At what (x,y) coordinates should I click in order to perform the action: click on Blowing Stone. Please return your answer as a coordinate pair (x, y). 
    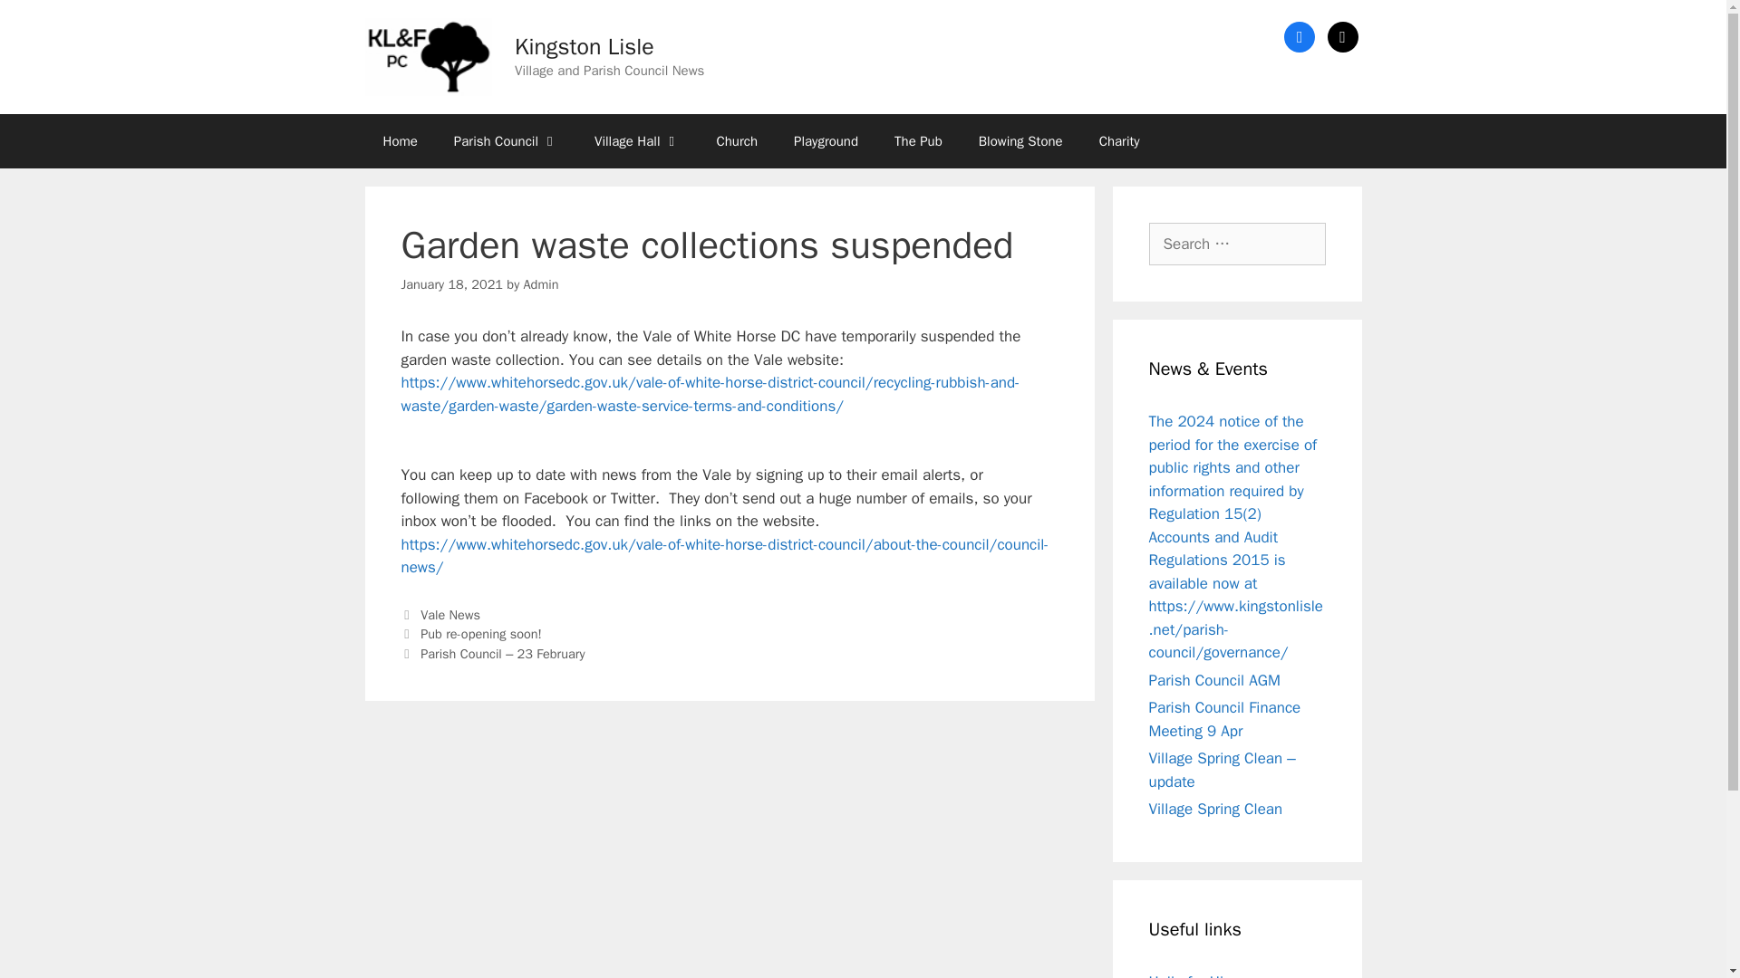
    Looking at the image, I should click on (1020, 141).